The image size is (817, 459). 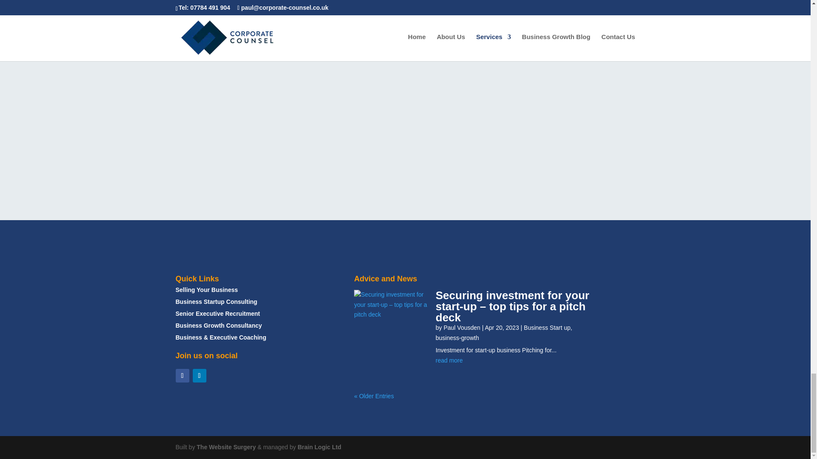 I want to click on Senior Executive Recruitment, so click(x=217, y=314).